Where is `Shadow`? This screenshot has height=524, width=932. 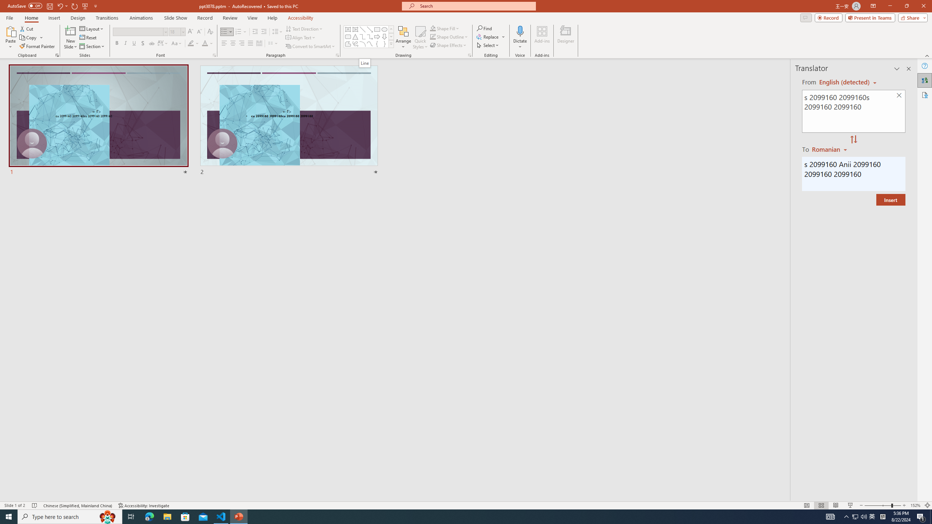 Shadow is located at coordinates (143, 44).